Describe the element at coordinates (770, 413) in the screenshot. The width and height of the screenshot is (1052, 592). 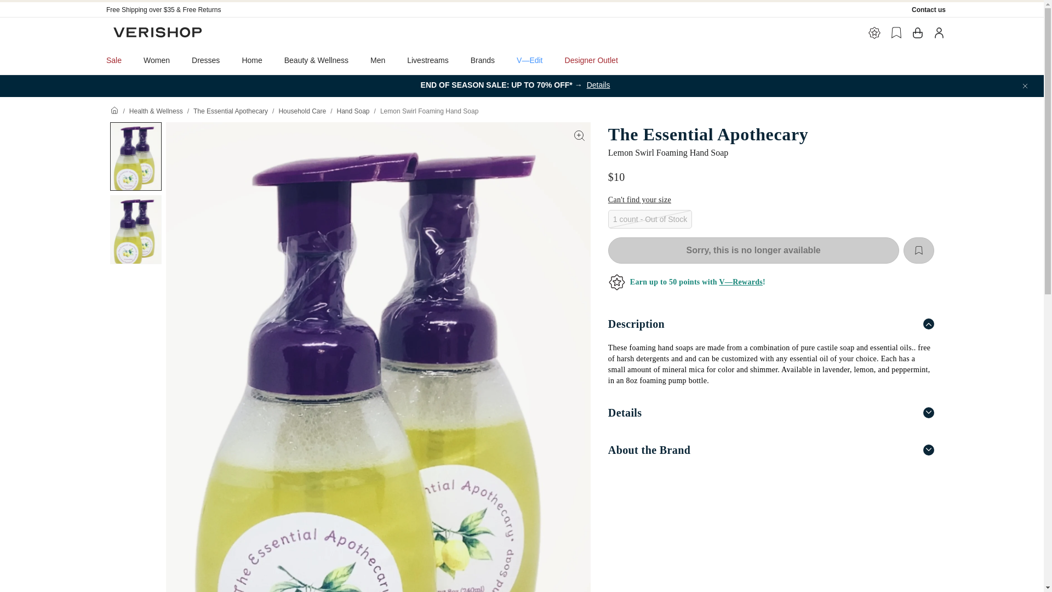
I see `Details` at that location.